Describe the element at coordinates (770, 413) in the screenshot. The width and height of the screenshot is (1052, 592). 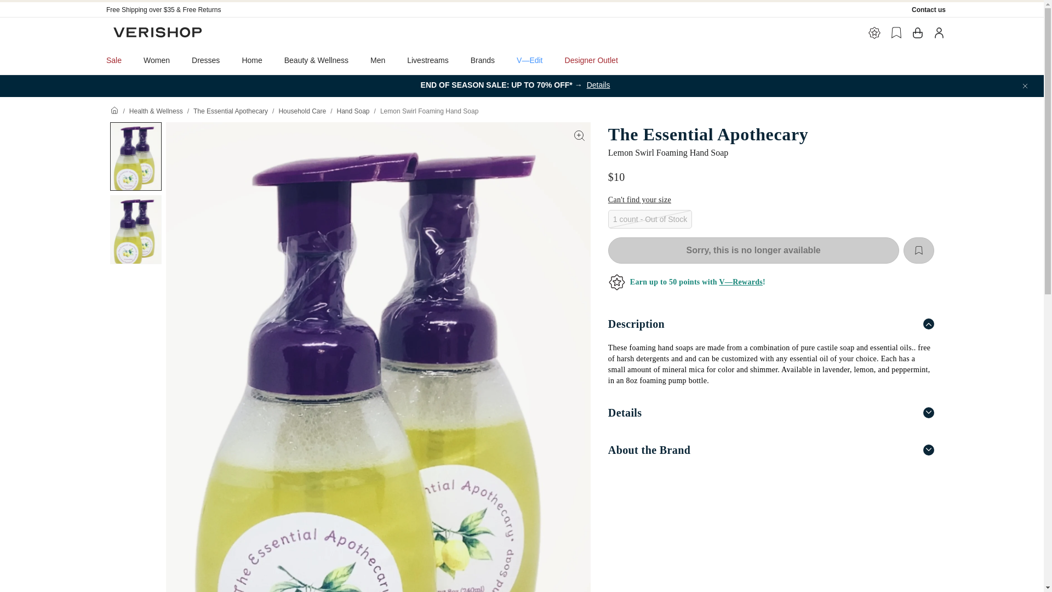
I see `Details` at that location.